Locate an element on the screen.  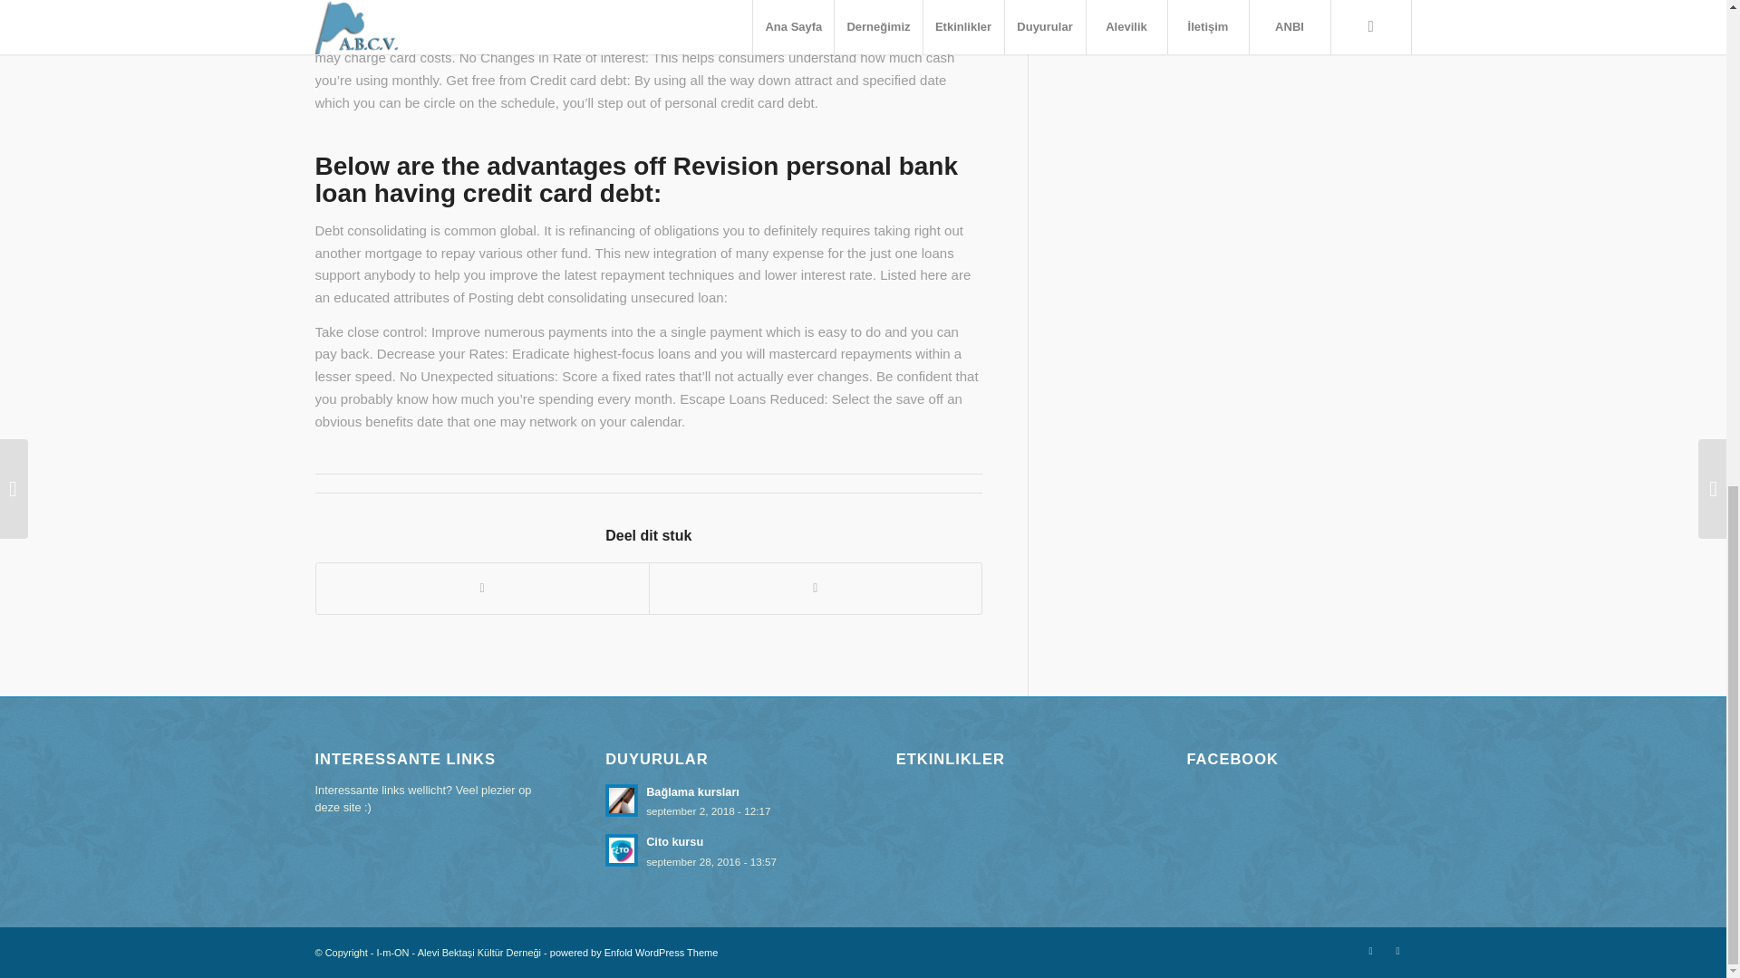
powered by Enfold WordPress Theme is located at coordinates (1370, 950).